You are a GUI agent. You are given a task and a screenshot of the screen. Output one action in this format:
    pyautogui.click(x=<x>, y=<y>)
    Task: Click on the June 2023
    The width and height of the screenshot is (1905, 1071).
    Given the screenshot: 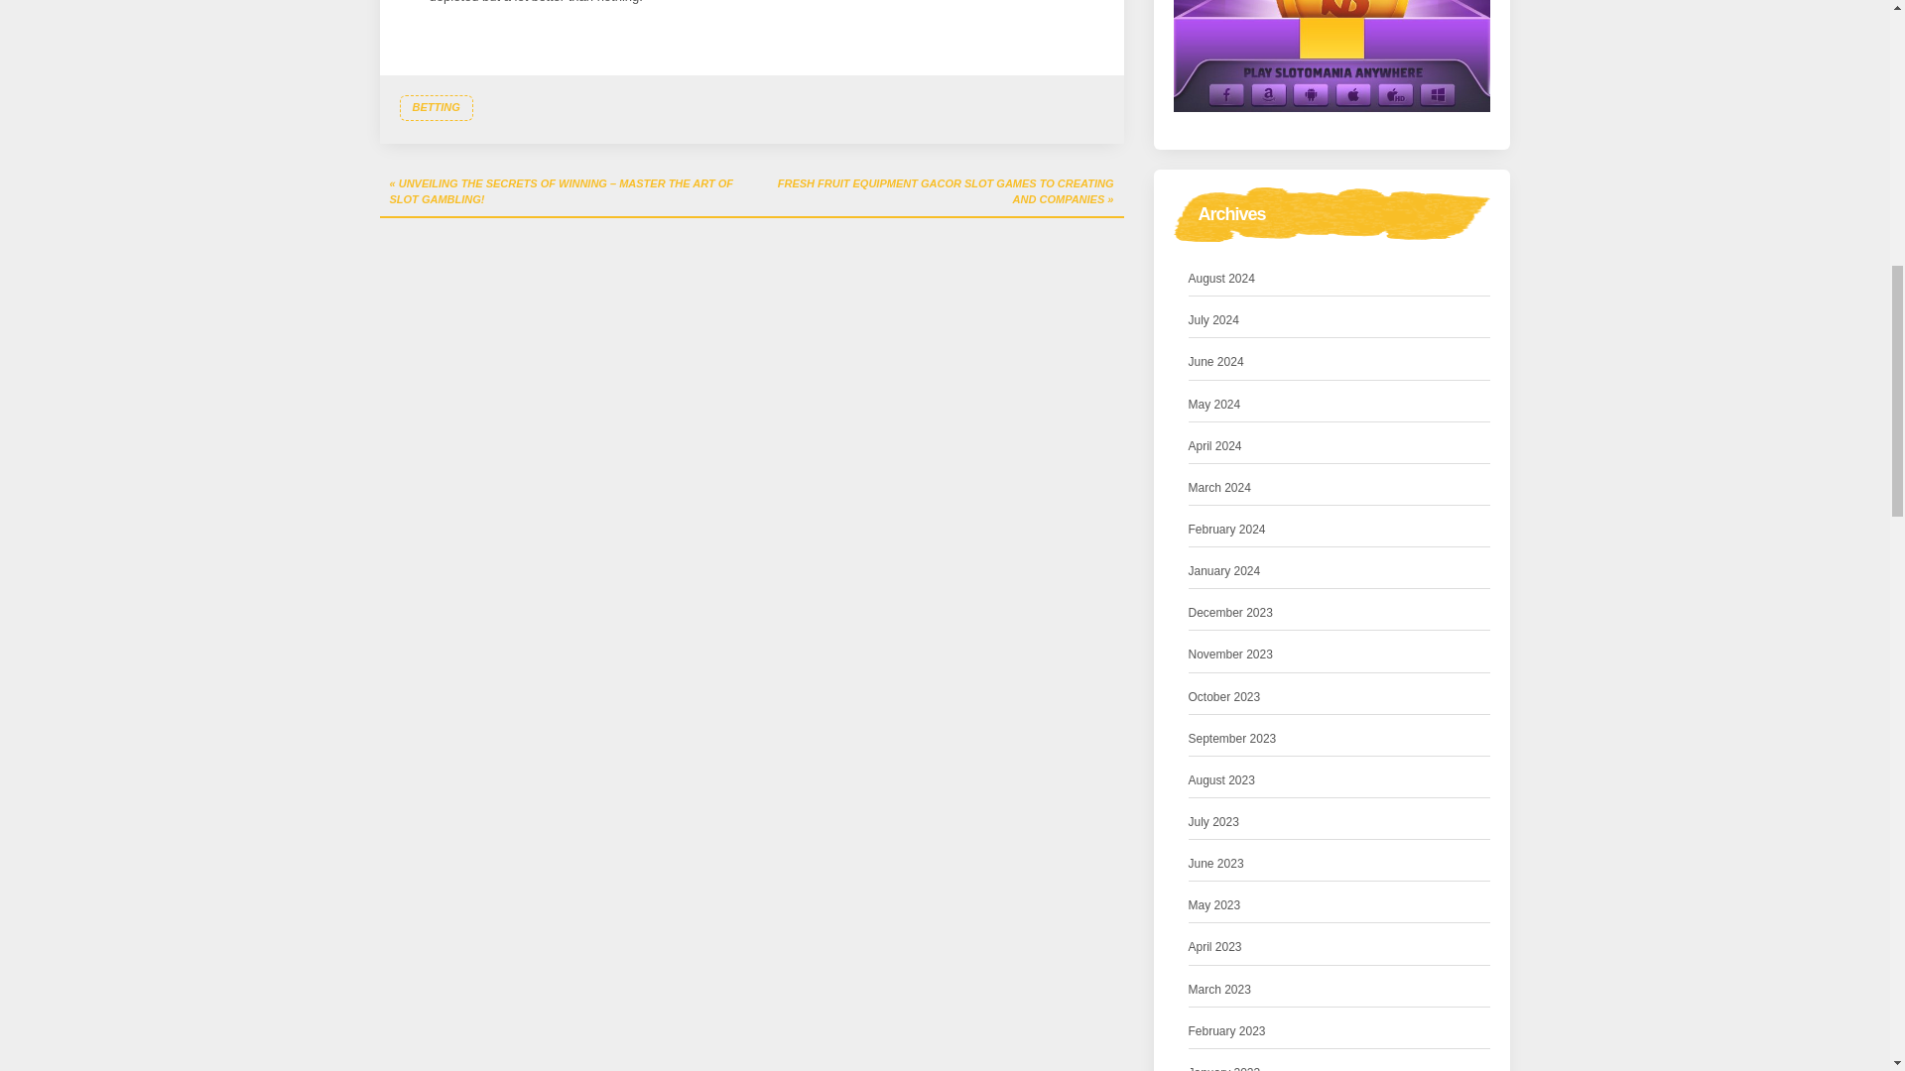 What is the action you would take?
    pyautogui.click(x=1216, y=864)
    